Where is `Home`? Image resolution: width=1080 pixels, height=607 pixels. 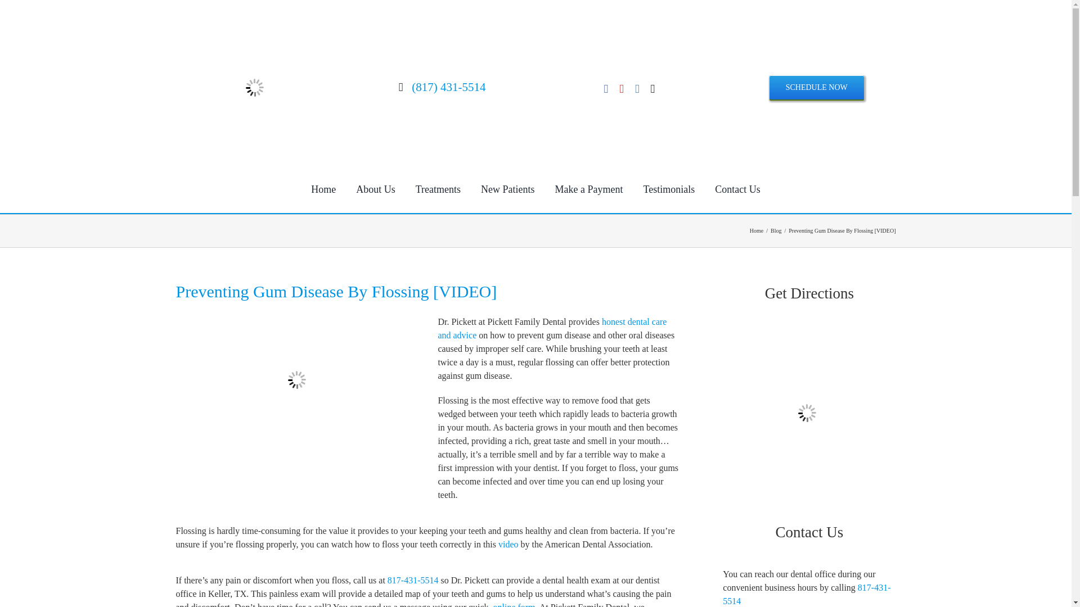 Home is located at coordinates (323, 189).